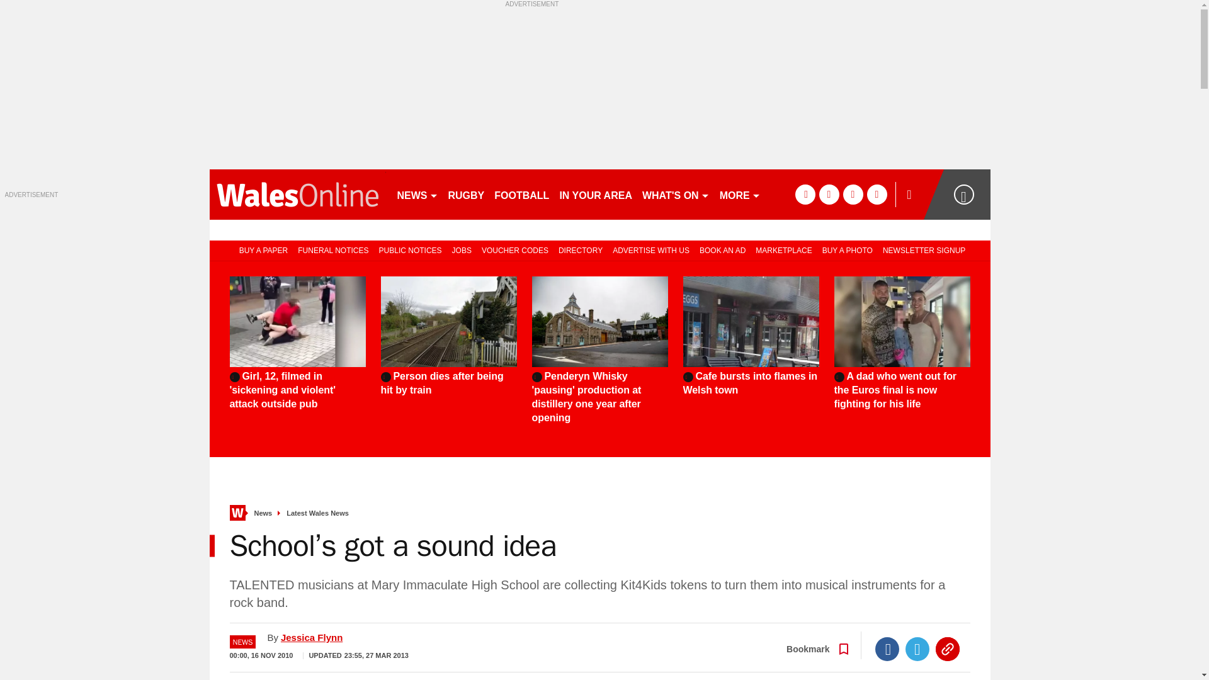 Image resolution: width=1209 pixels, height=680 pixels. I want to click on 3rd party ad content, so click(599, 86).